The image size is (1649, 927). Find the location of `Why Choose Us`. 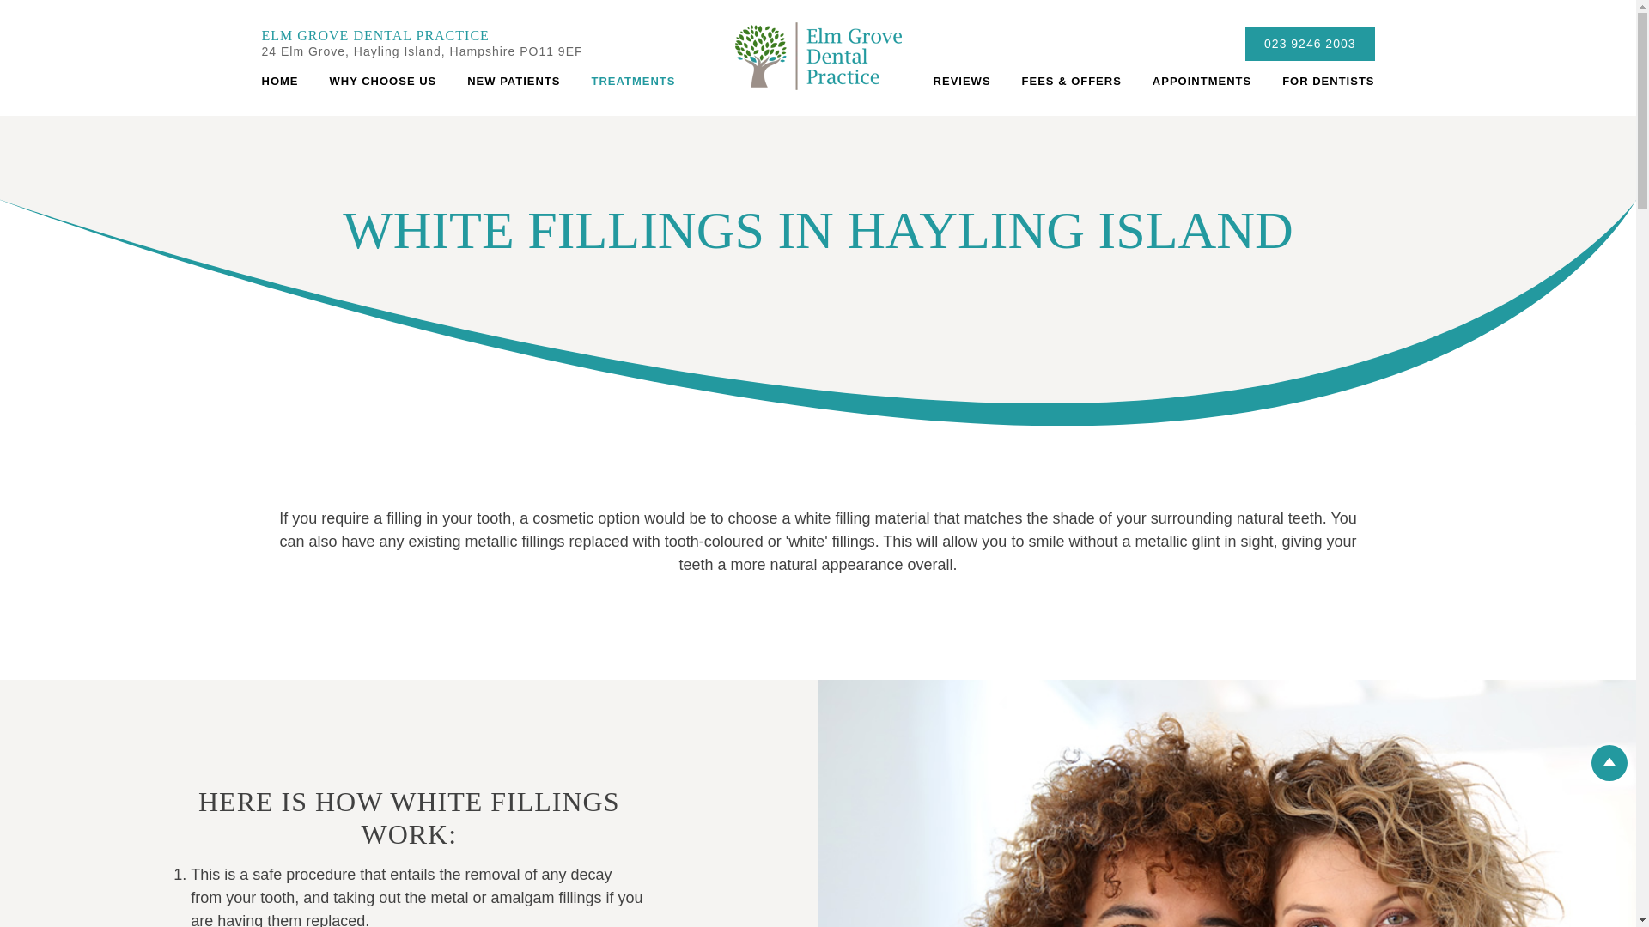

Why Choose Us is located at coordinates (383, 81).